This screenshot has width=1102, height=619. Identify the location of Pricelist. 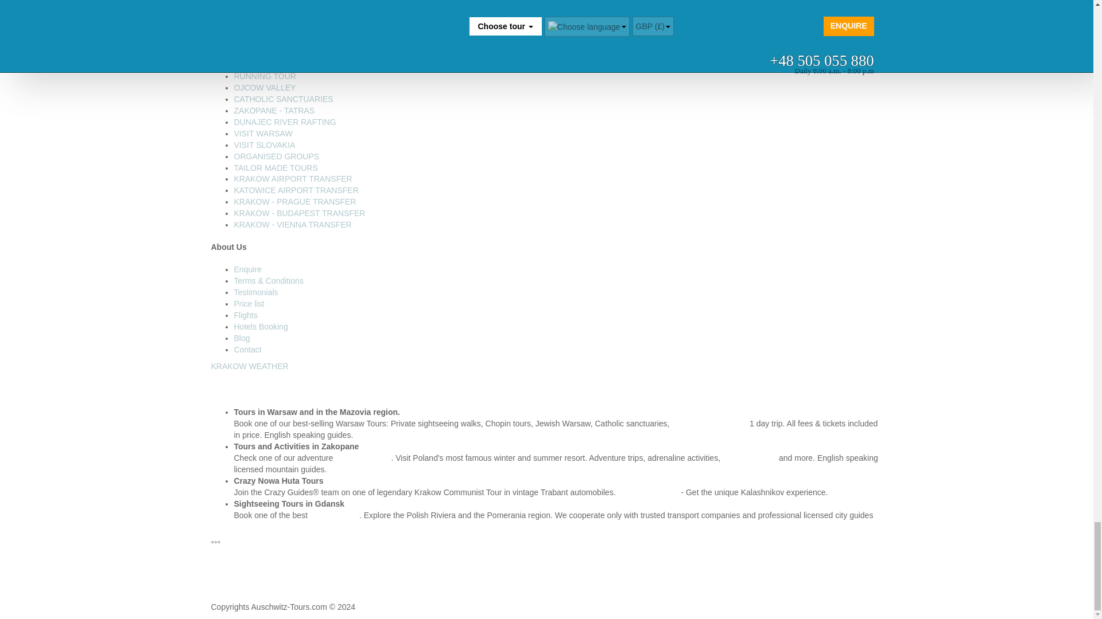
(249, 303).